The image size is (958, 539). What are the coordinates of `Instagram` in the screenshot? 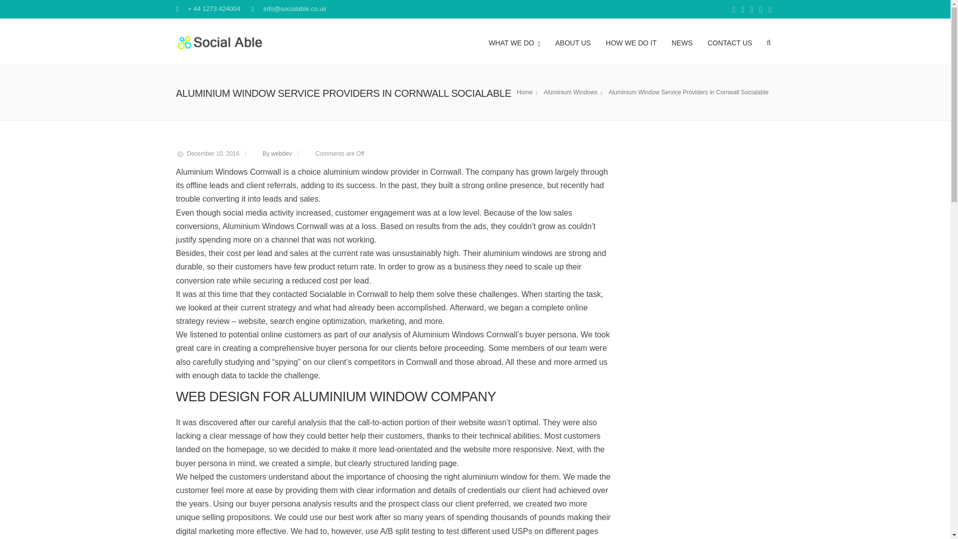 It's located at (769, 10).